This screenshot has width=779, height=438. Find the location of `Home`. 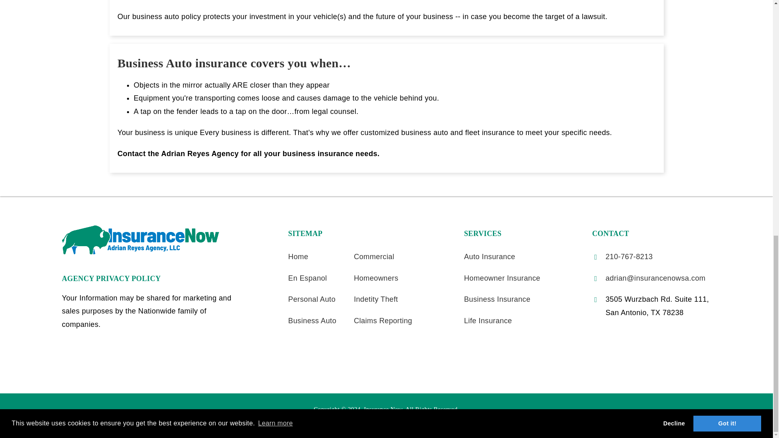

Home is located at coordinates (298, 256).